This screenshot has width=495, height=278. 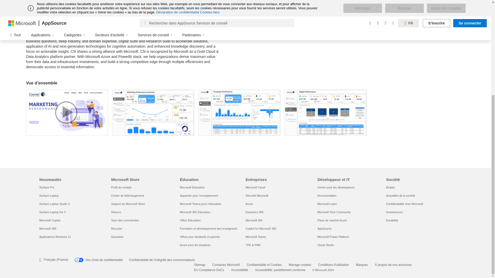 What do you see at coordinates (49, 220) in the screenshot?
I see `Microsoft Copilot` at bounding box center [49, 220].